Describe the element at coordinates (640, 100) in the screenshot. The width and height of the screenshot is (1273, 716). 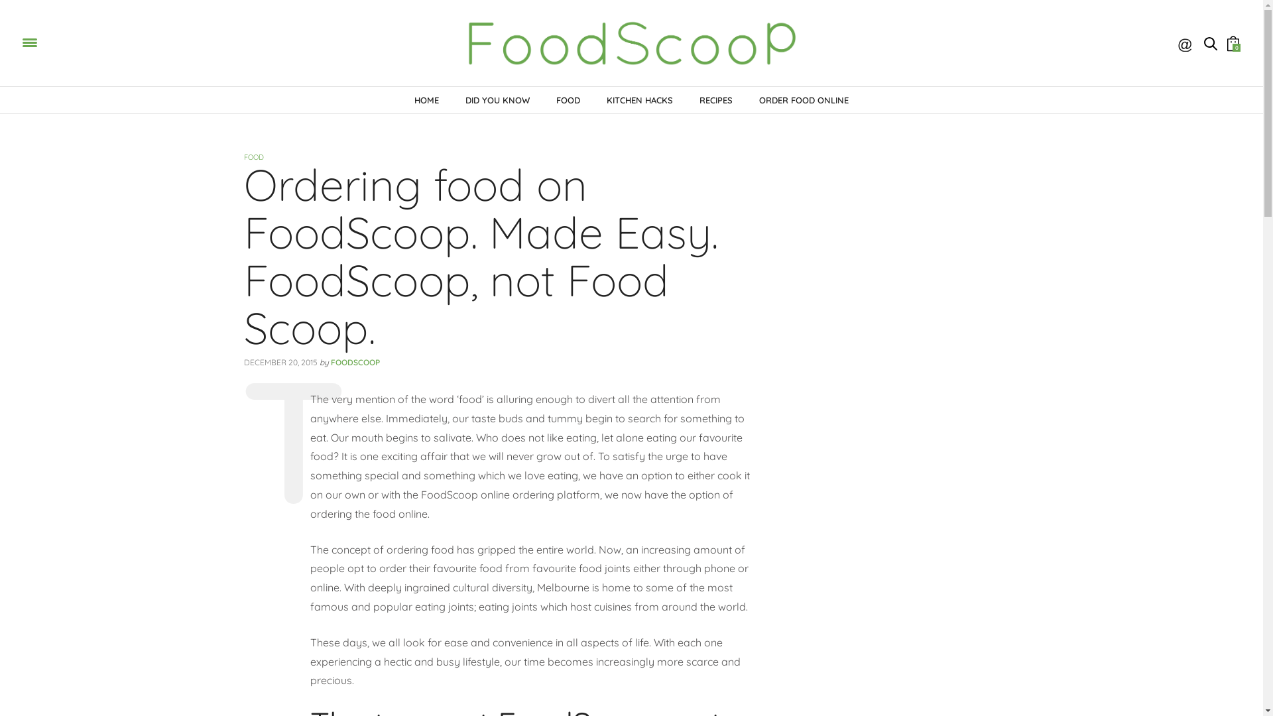
I see `KITCHEN HACKS` at that location.